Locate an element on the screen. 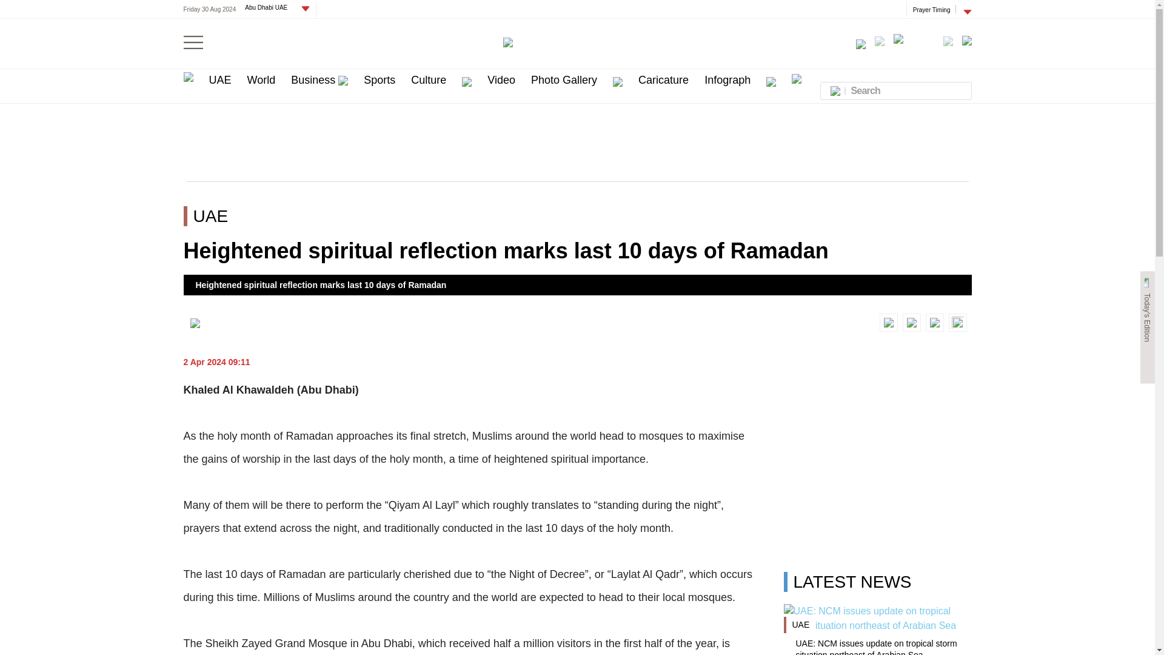 Image resolution: width=1164 pixels, height=655 pixels. Photo Gallery is located at coordinates (564, 80).